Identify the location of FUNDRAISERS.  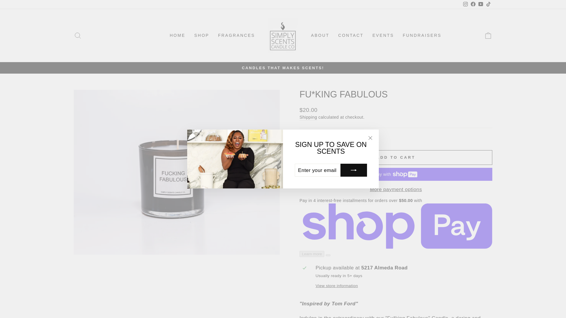
(488, 36).